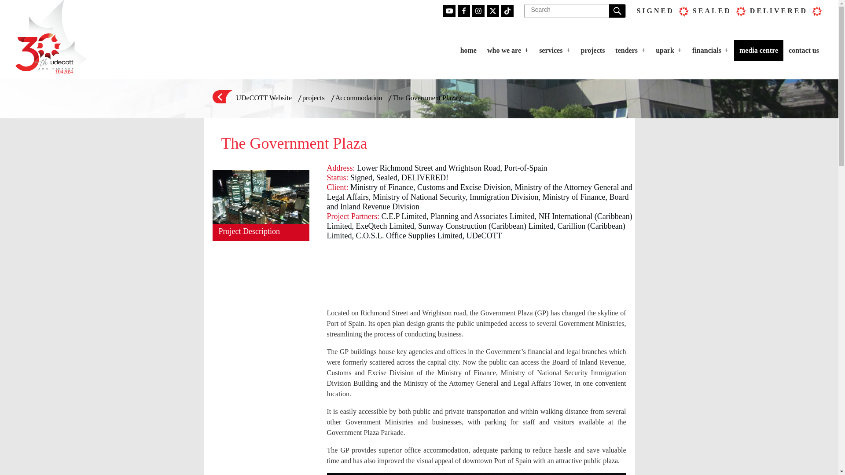  Describe the element at coordinates (592, 50) in the screenshot. I see `projects` at that location.